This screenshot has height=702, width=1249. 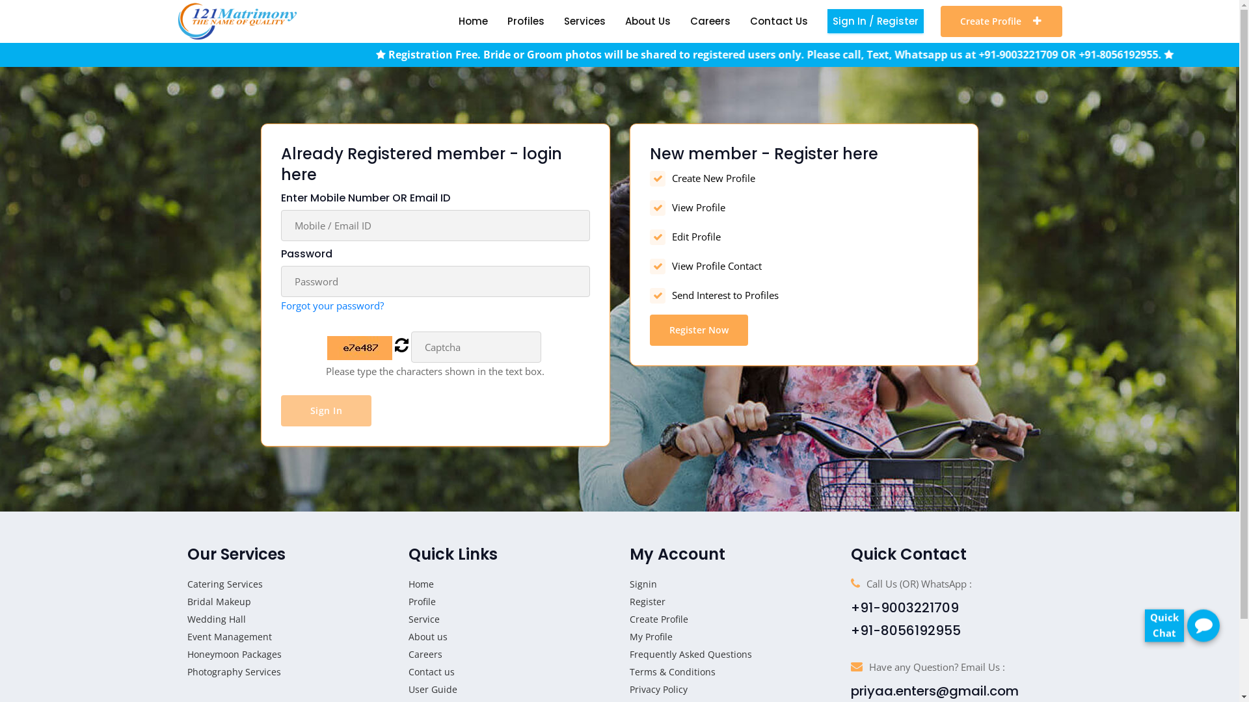 What do you see at coordinates (647, 21) in the screenshot?
I see `About Us` at bounding box center [647, 21].